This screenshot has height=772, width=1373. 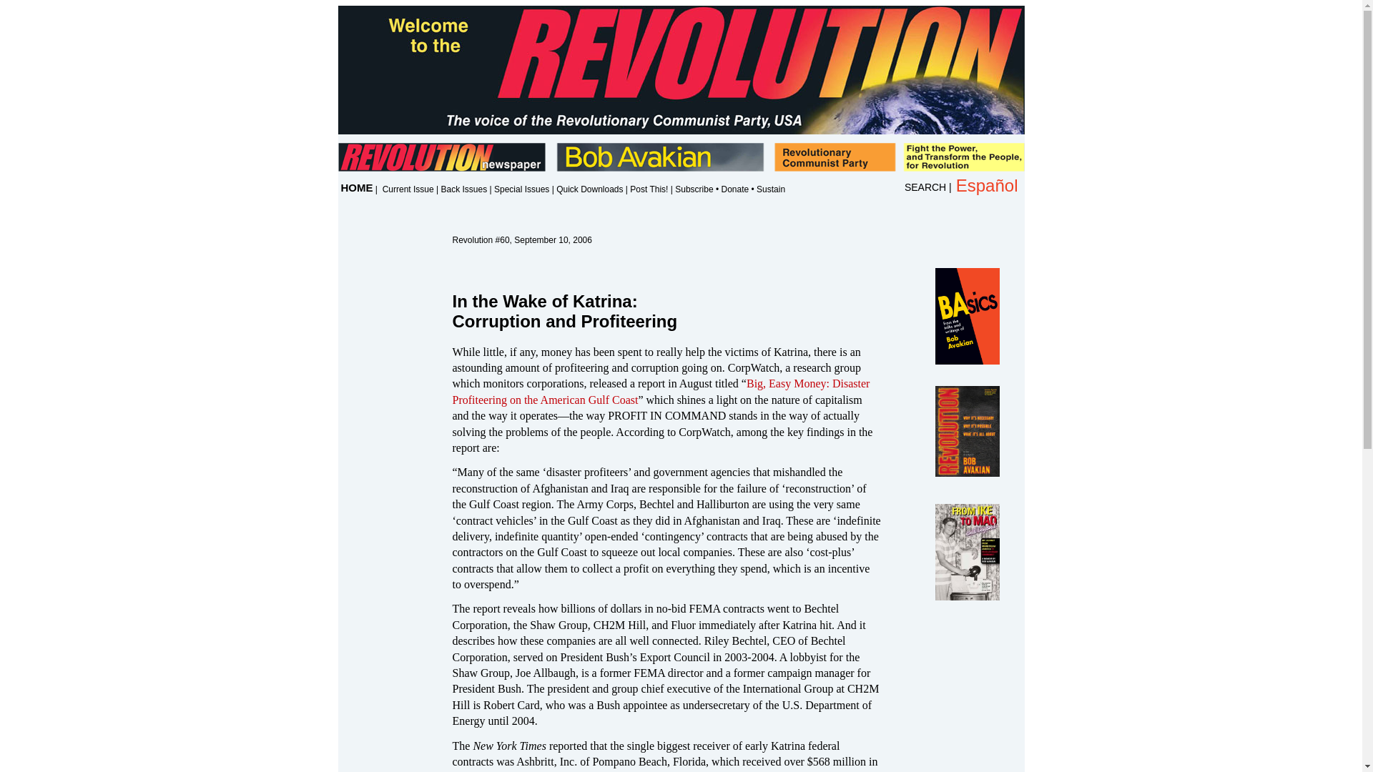 I want to click on SEARCH, so click(x=925, y=187).